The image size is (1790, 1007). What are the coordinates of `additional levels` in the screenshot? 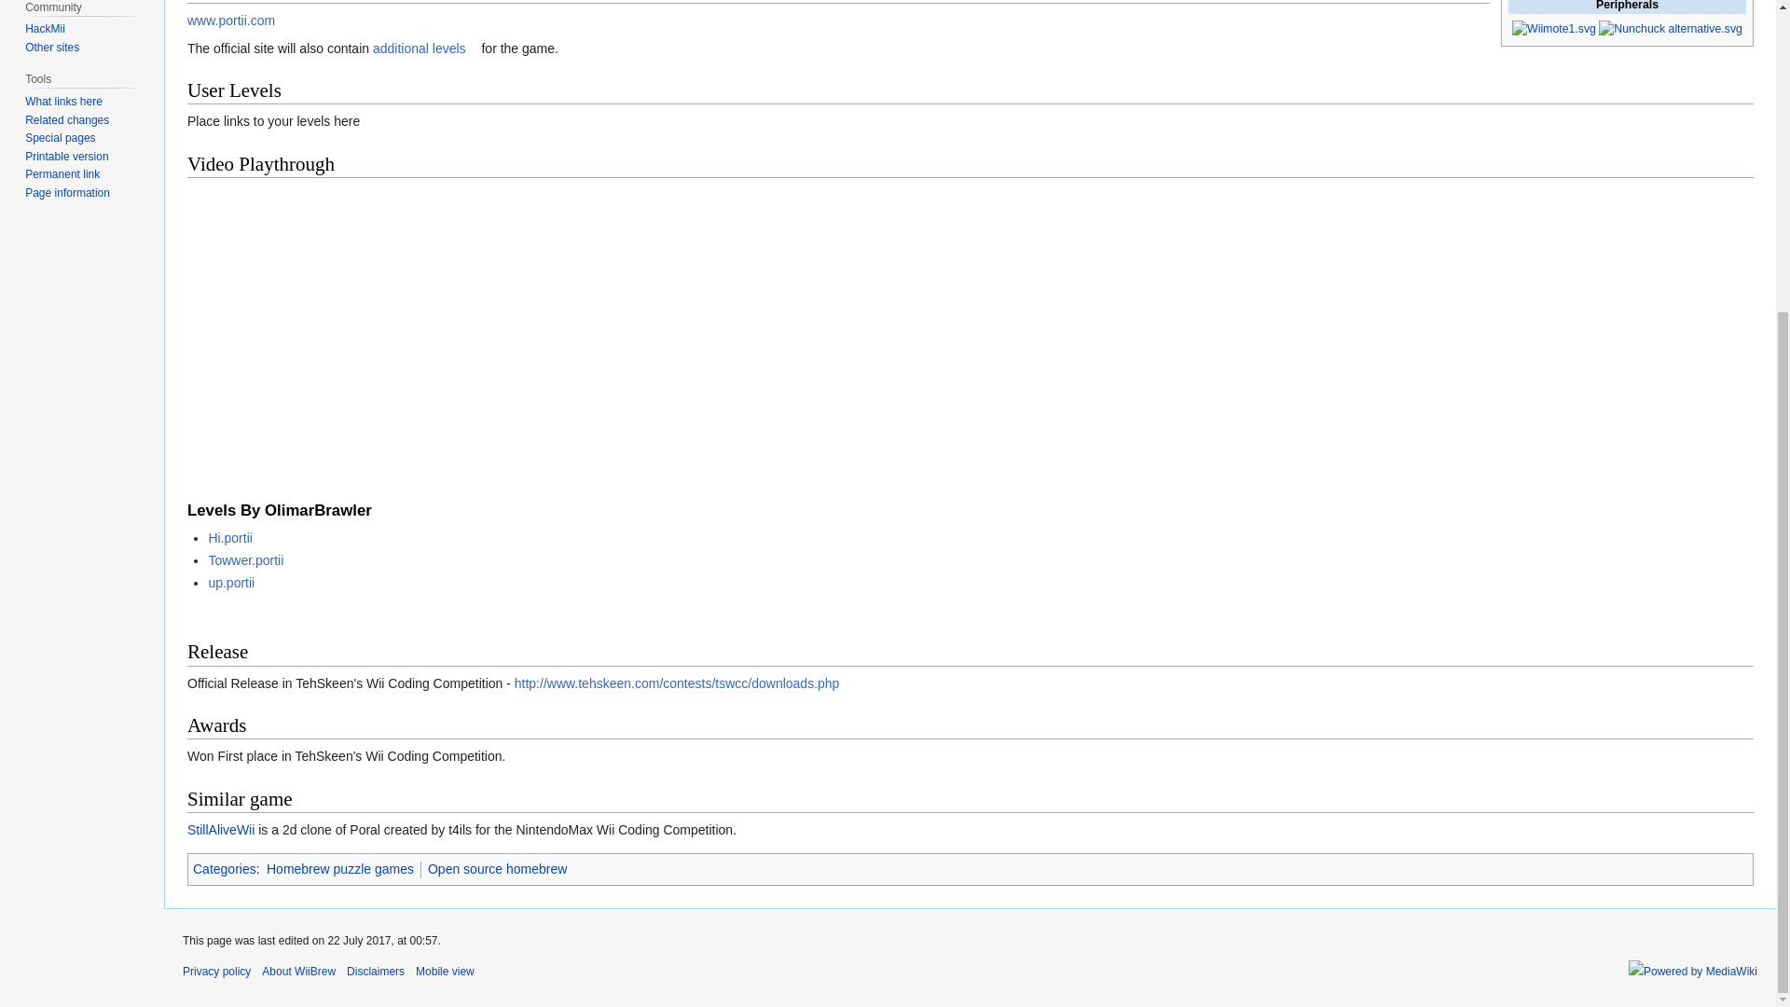 It's located at (425, 48).